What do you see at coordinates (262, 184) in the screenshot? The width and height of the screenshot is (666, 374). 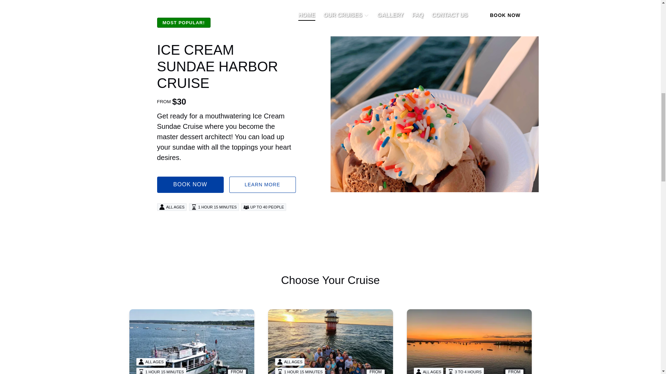 I see `LEARN MORE` at bounding box center [262, 184].